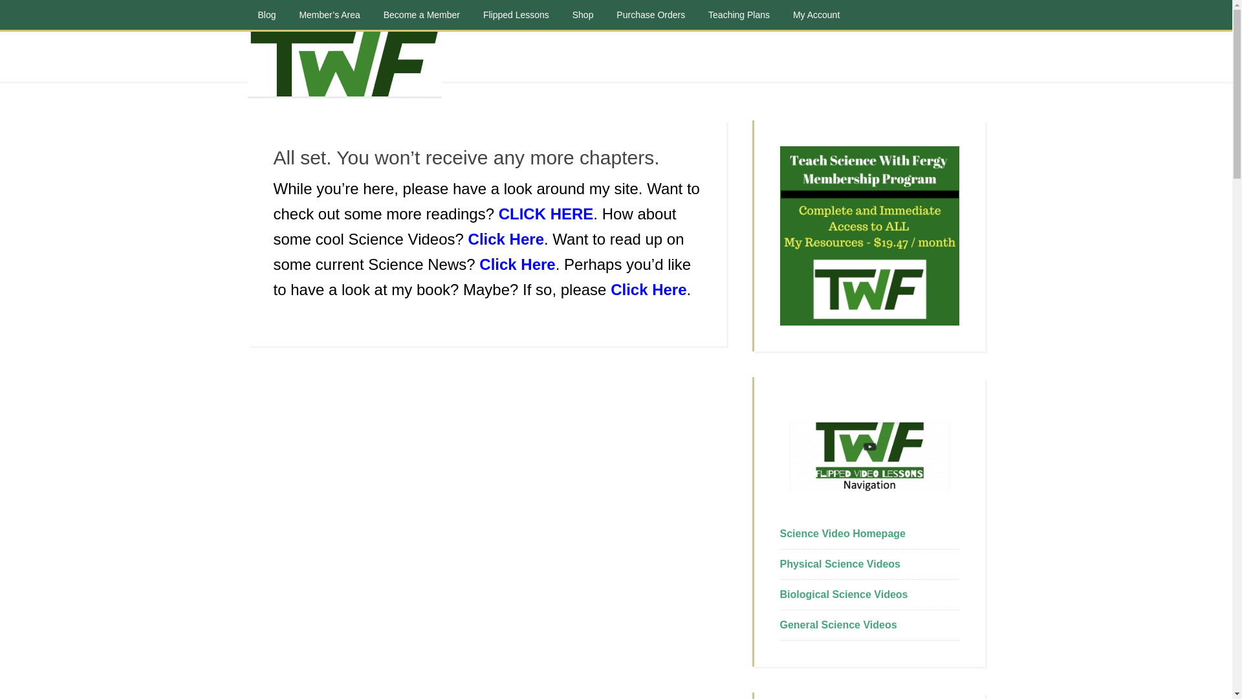  I want to click on CLICK HERE, so click(546, 214).